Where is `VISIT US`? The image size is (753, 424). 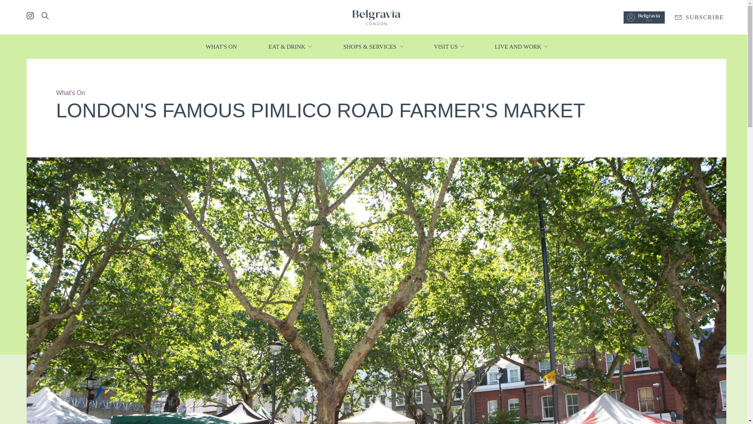
VISIT US is located at coordinates (446, 46).